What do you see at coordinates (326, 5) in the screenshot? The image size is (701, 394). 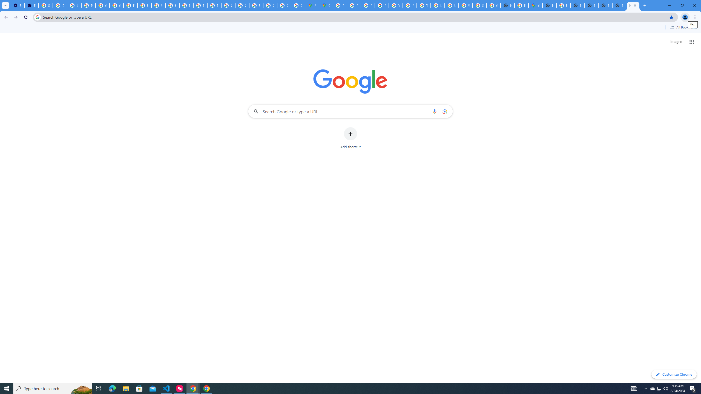 I see `Google Maps` at bounding box center [326, 5].